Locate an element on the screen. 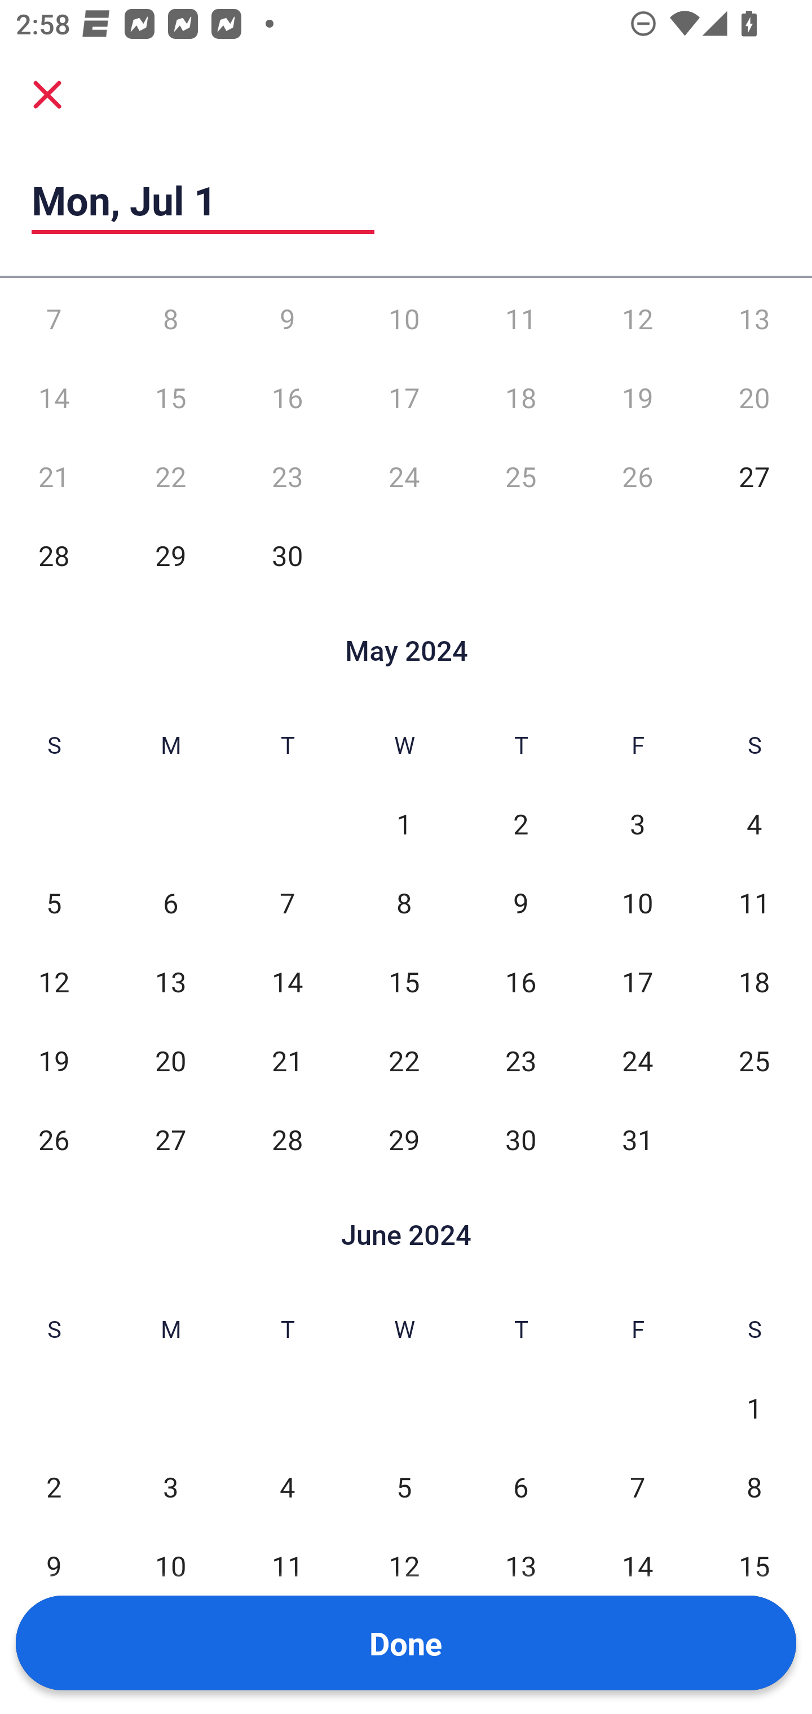 Image resolution: width=812 pixels, height=1714 pixels. 19 Fri, Apr 19, Not Selected is located at coordinates (637, 397).